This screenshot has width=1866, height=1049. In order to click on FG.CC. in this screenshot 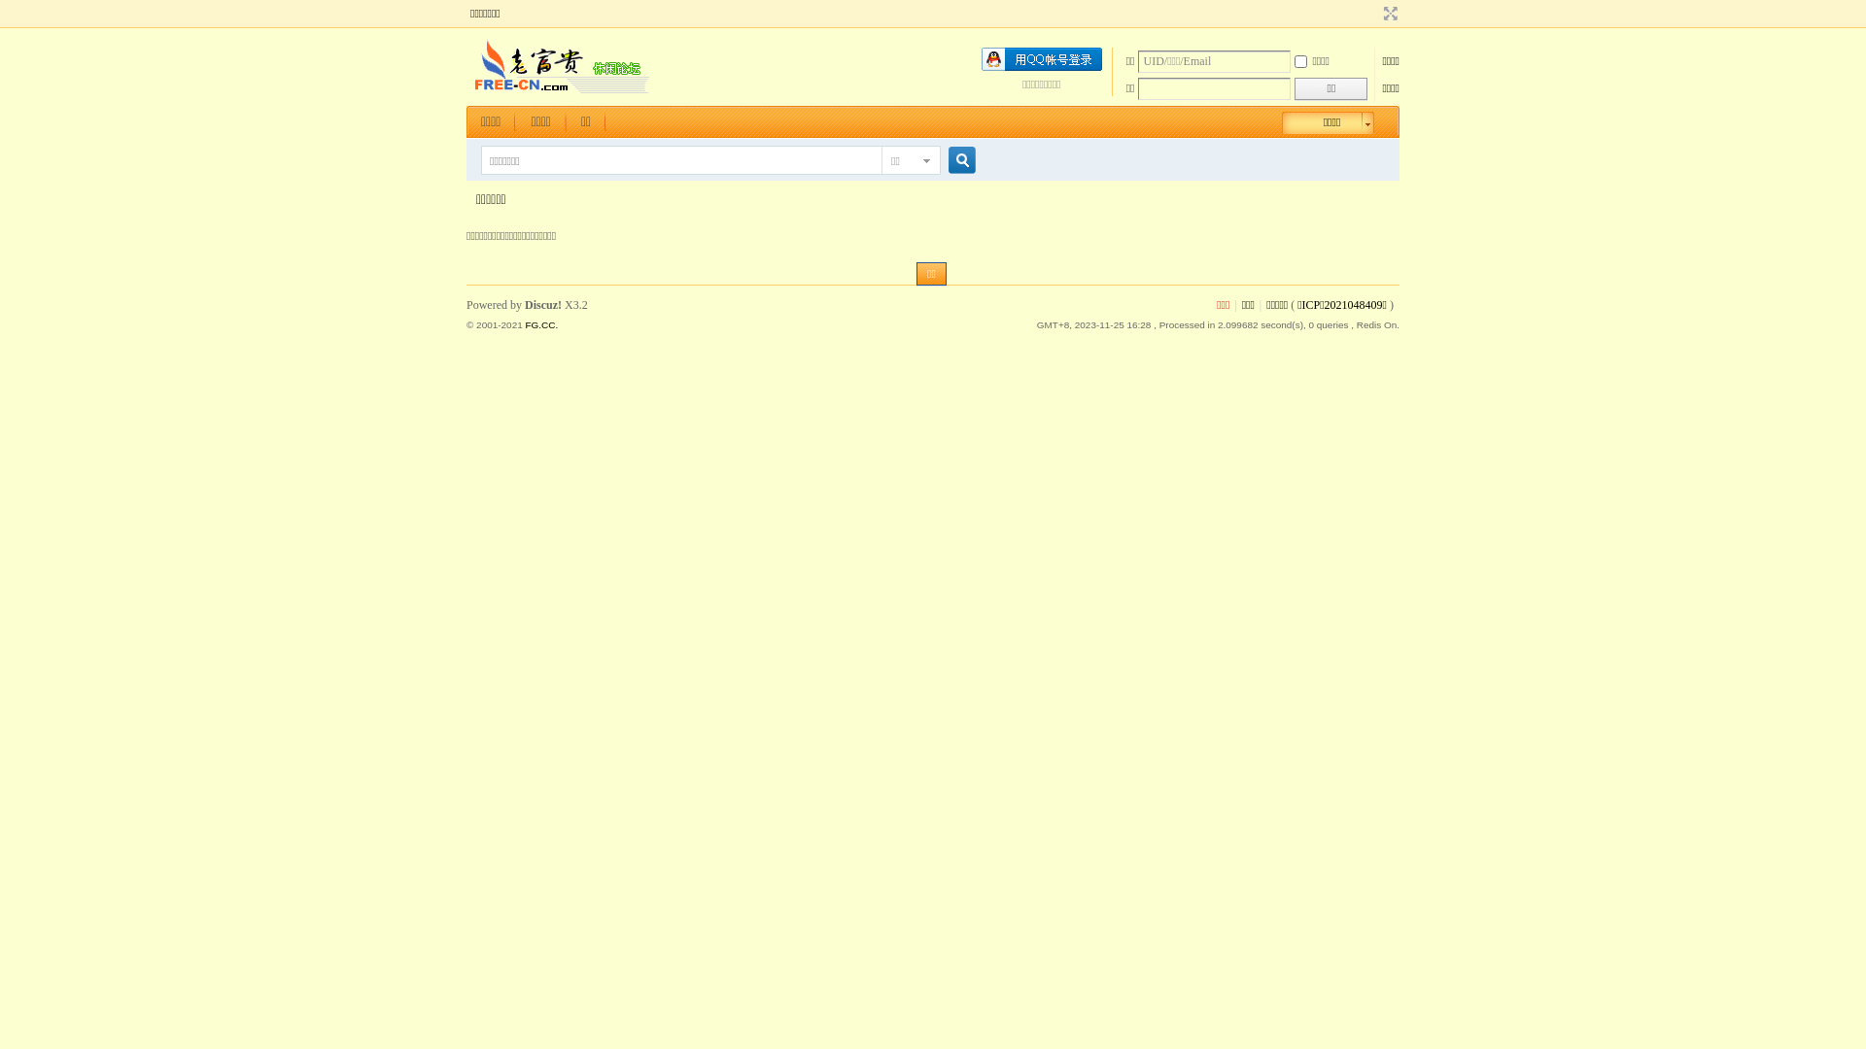, I will do `click(541, 324)`.